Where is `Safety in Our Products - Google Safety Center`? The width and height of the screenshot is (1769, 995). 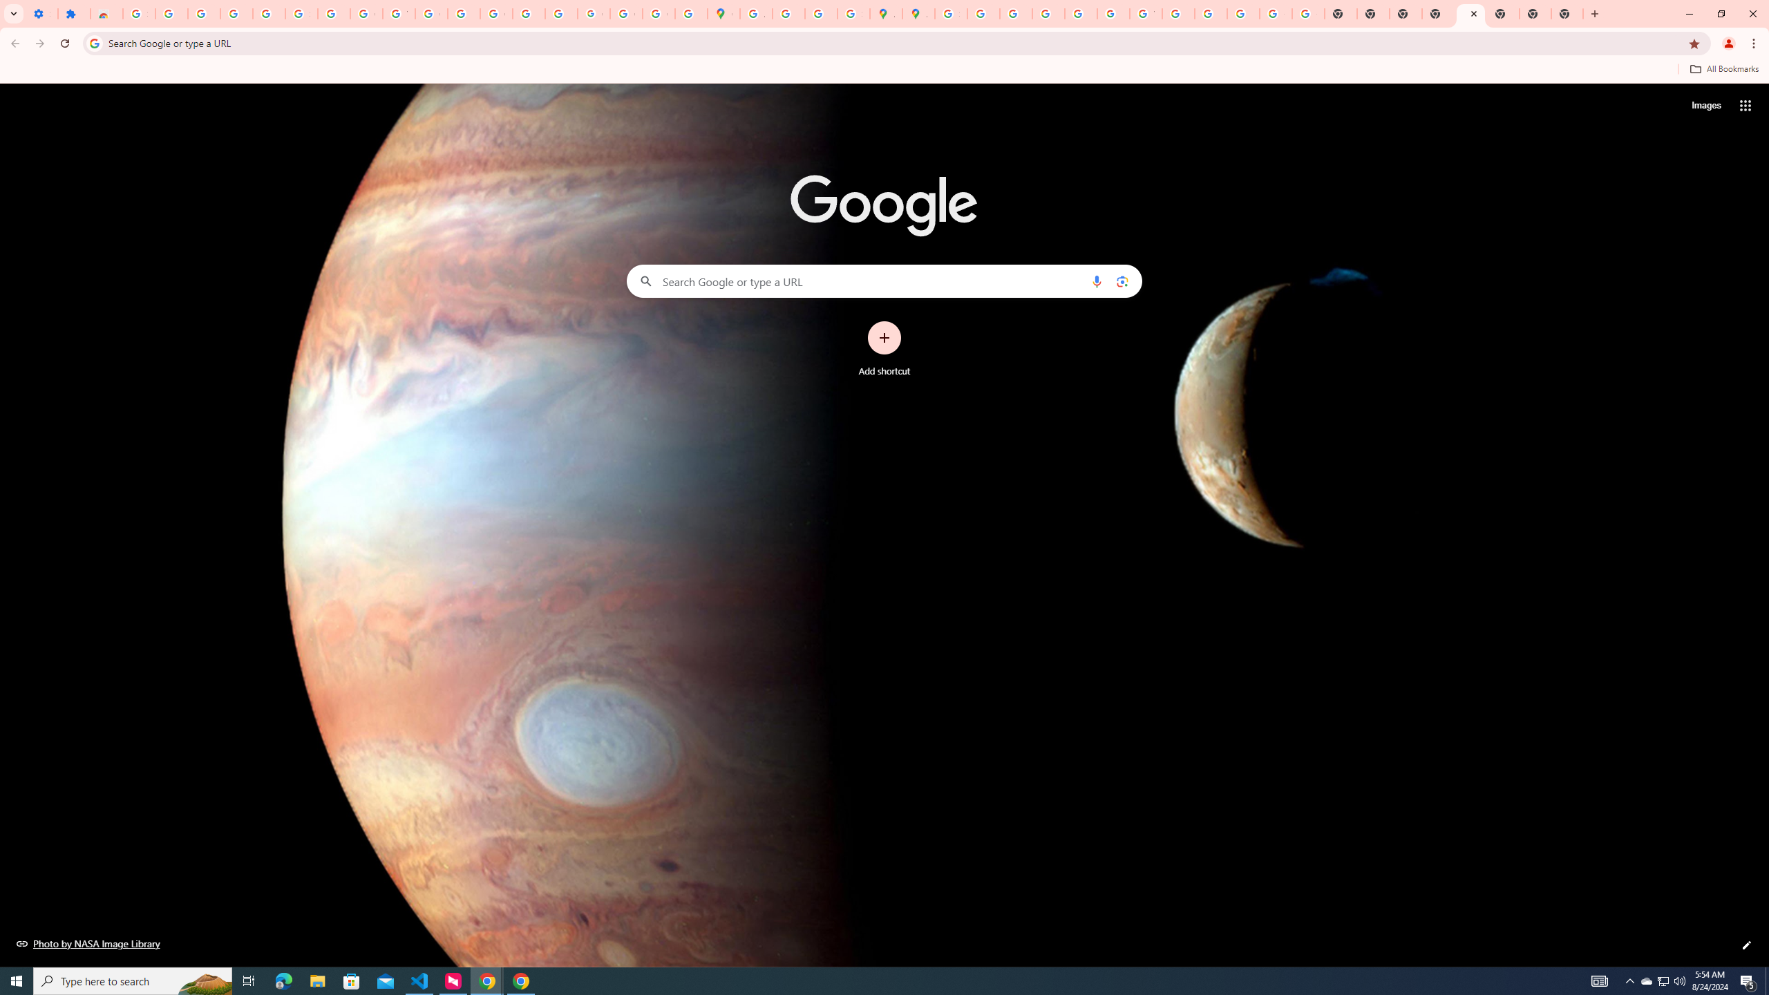
Safety in Our Products - Google Safety Center is located at coordinates (853, 14).